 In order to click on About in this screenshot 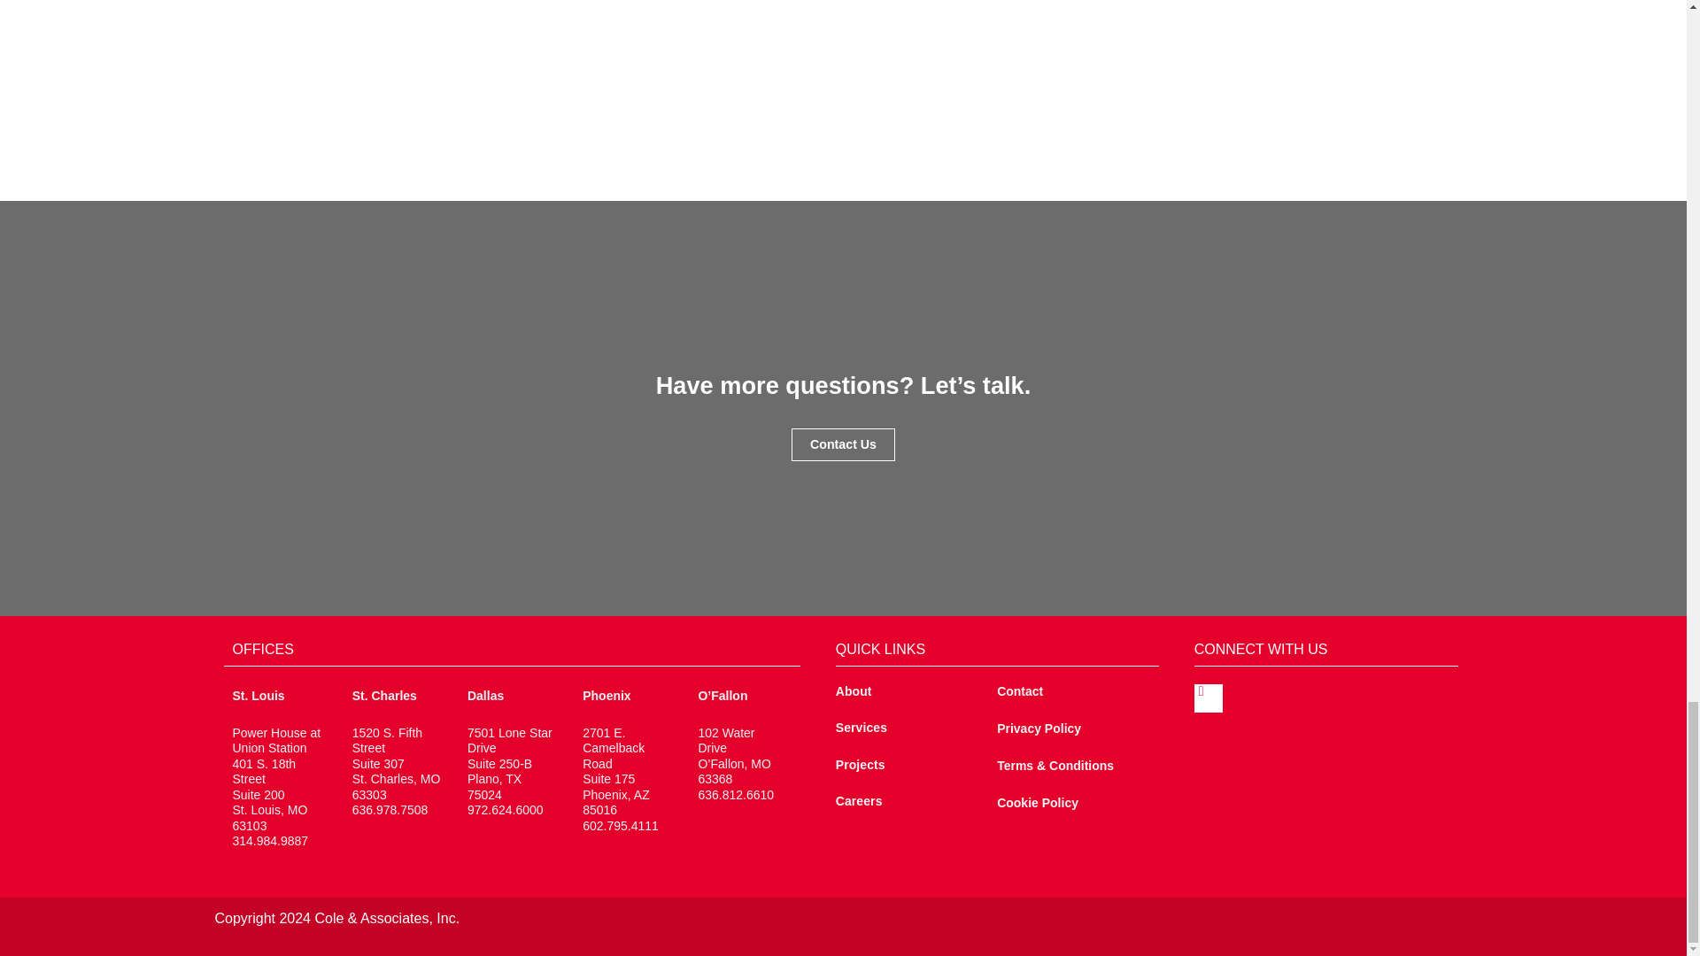, I will do `click(854, 691)`.